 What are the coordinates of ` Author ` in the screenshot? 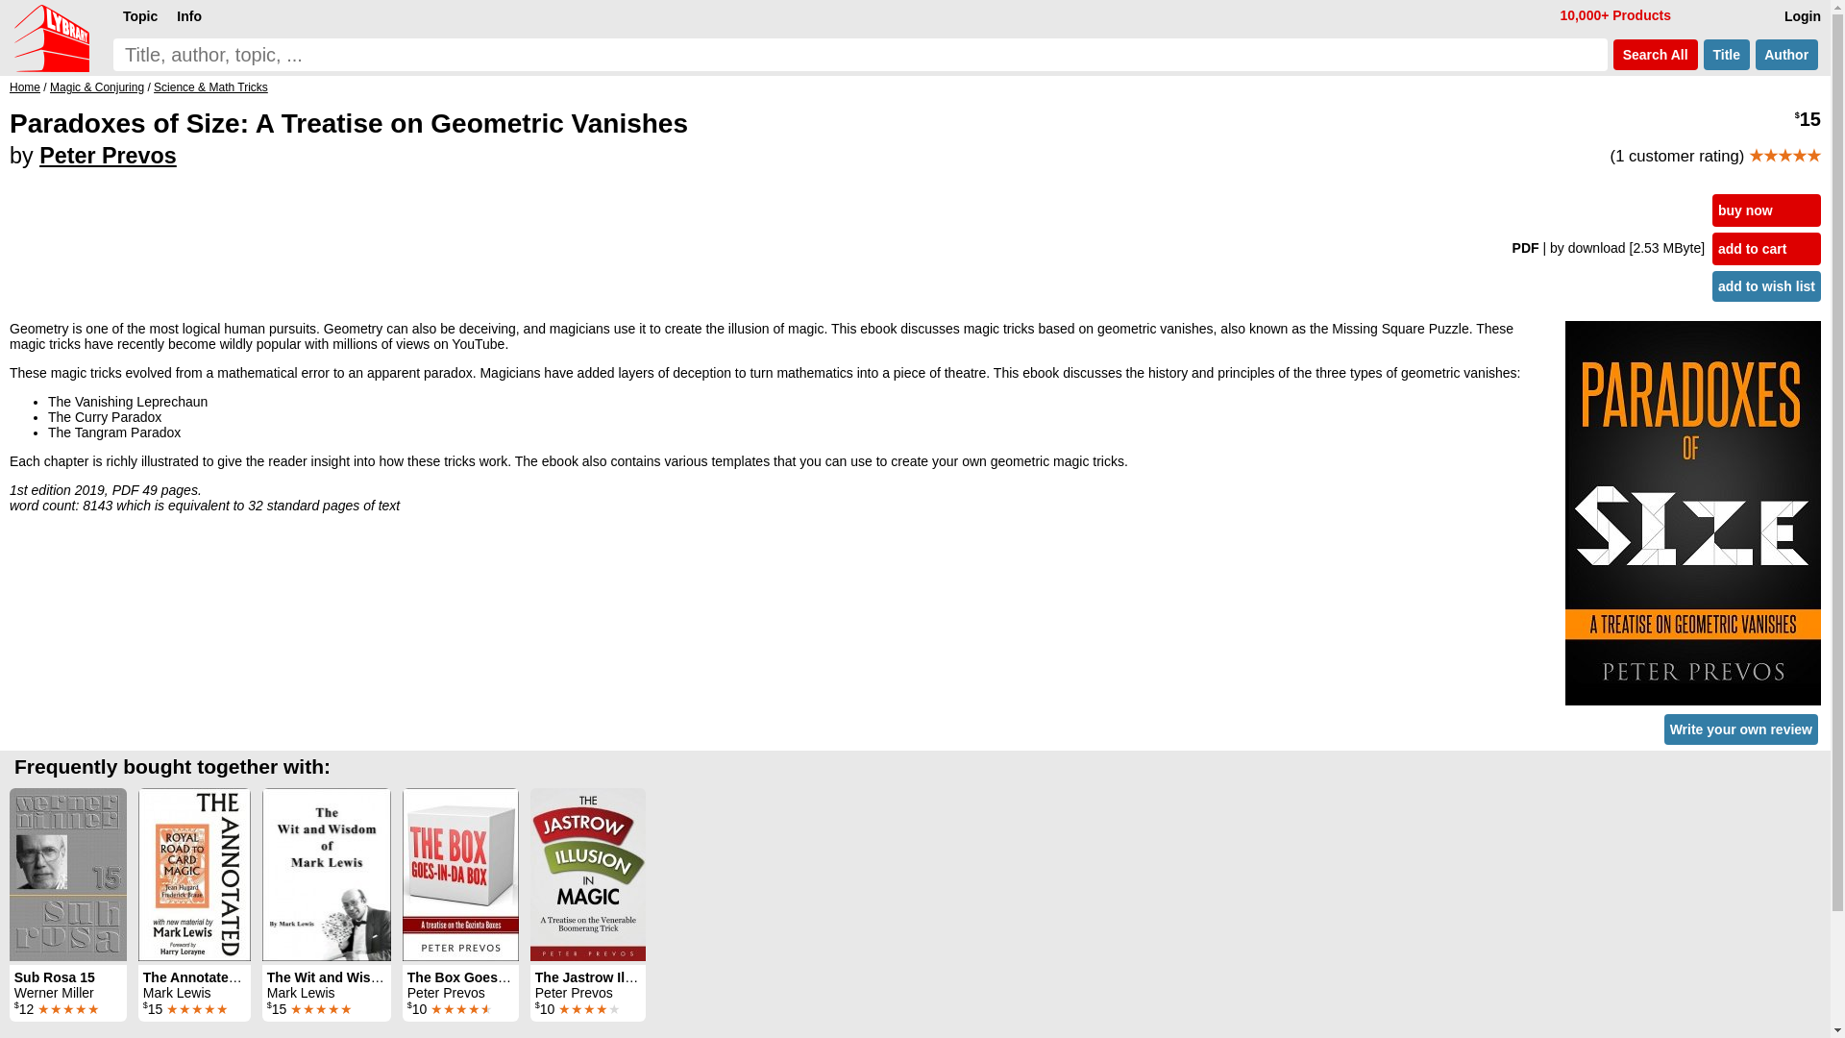 It's located at (1786, 55).